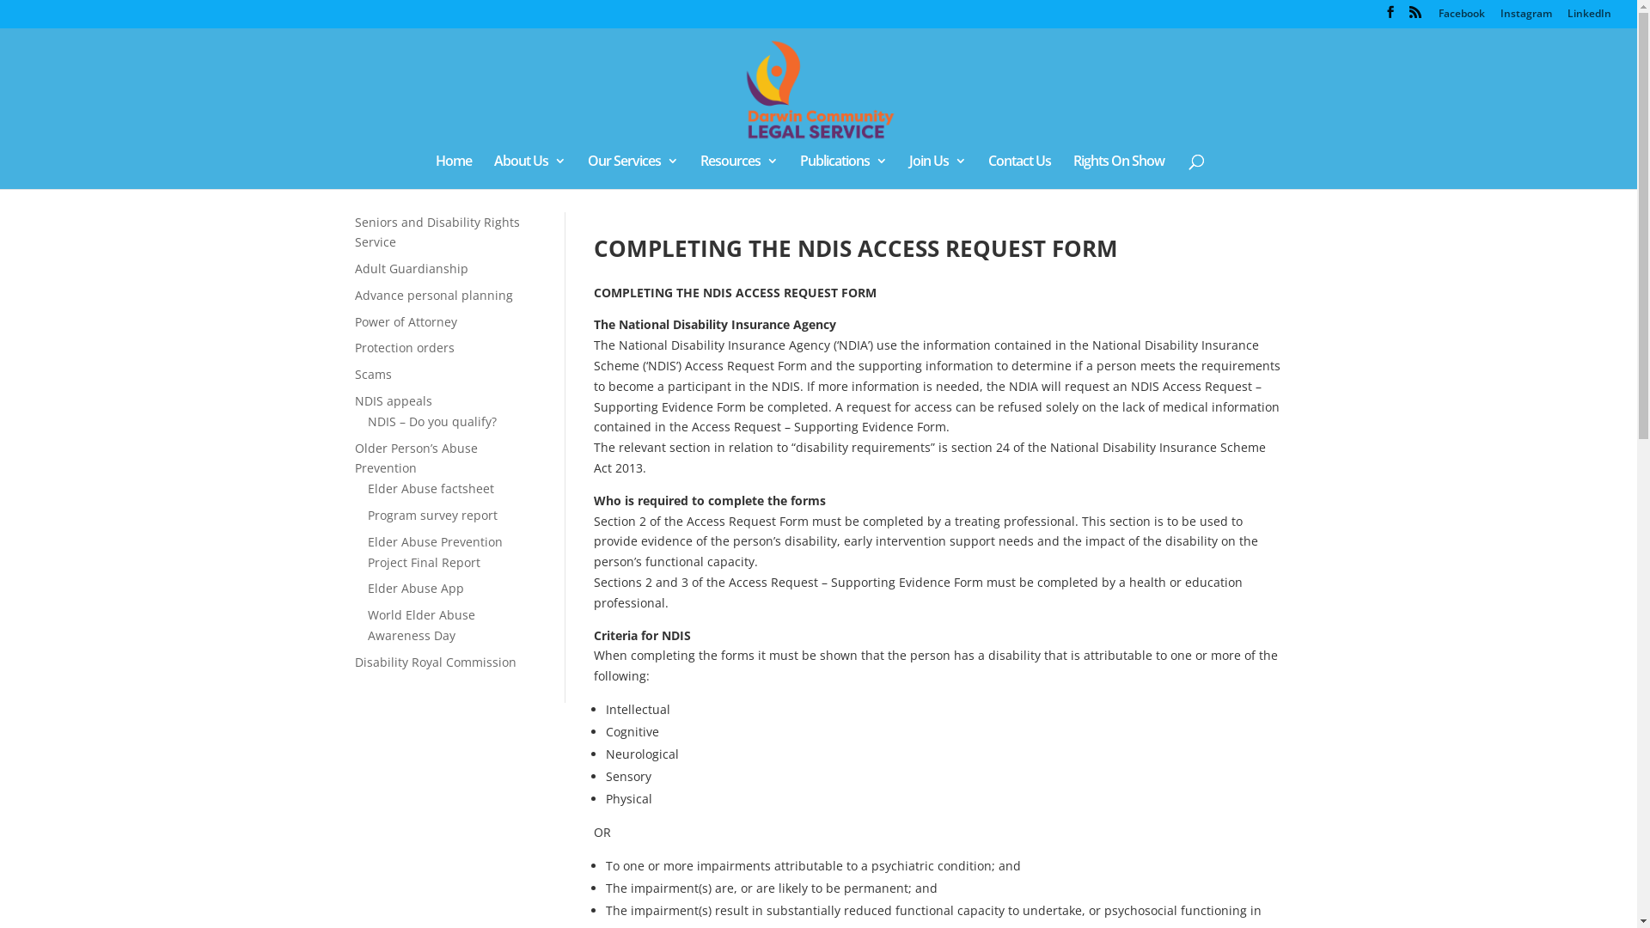 The height and width of the screenshot is (928, 1650). Describe the element at coordinates (1019, 172) in the screenshot. I see `Contact Us` at that location.